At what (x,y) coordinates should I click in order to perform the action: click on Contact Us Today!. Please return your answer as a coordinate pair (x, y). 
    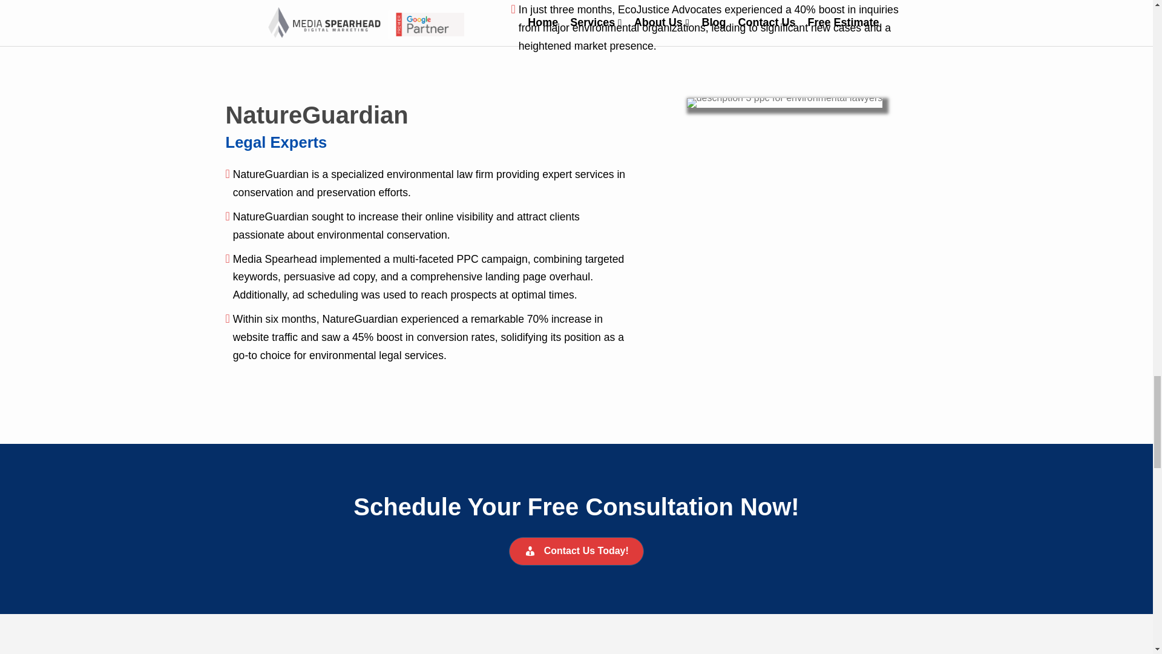
    Looking at the image, I should click on (576, 551).